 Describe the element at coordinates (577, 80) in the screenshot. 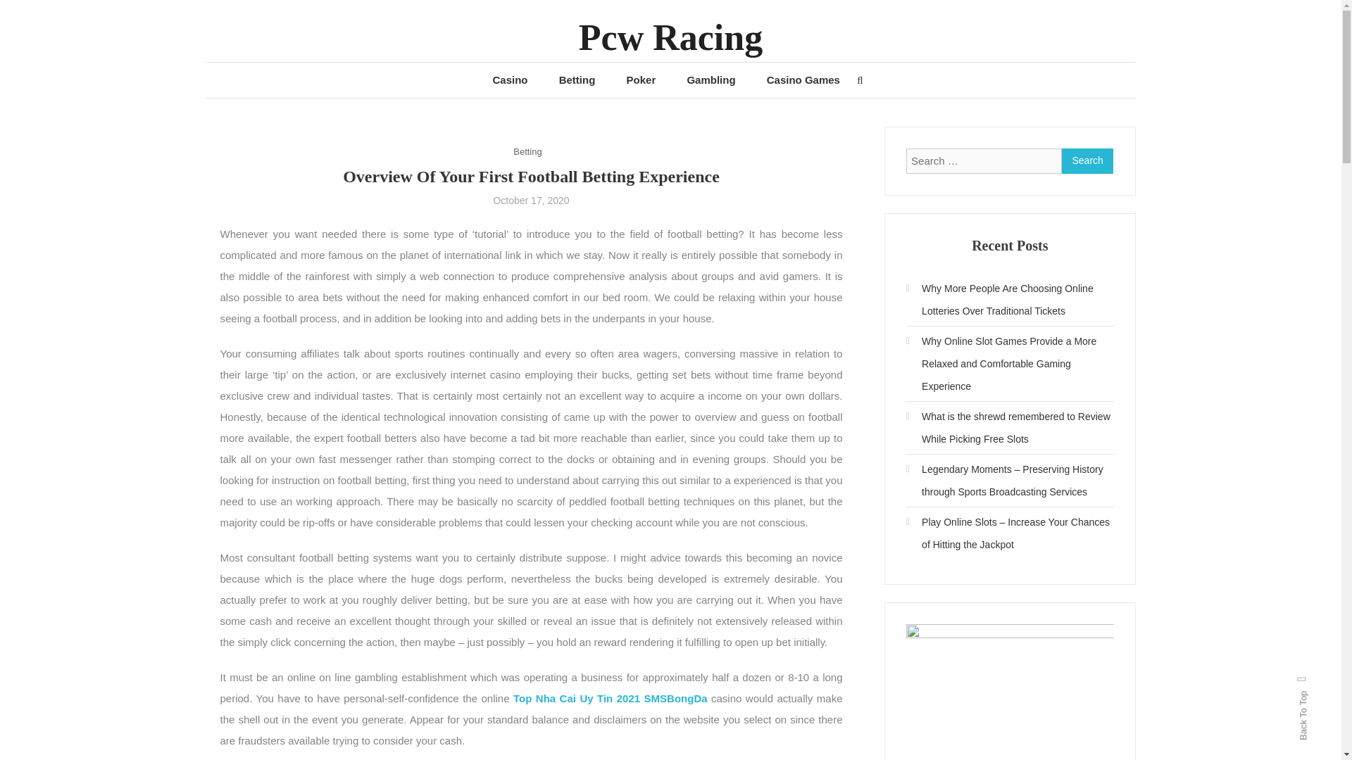

I see `Betting` at that location.